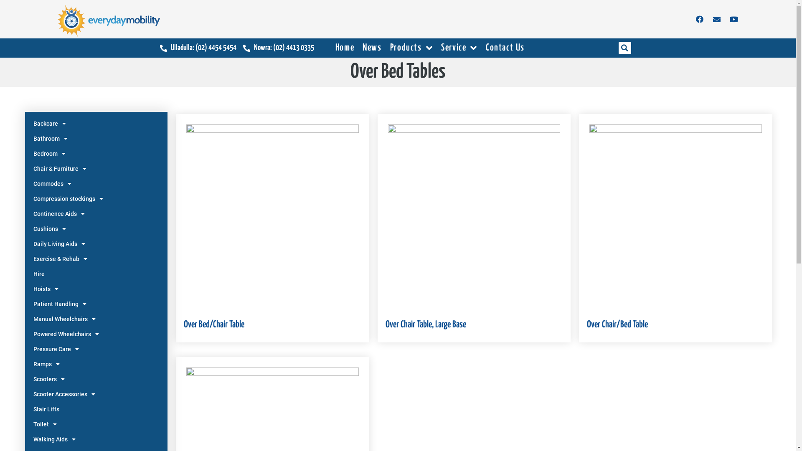 The width and height of the screenshot is (802, 451). What do you see at coordinates (96, 274) in the screenshot?
I see `Hire` at bounding box center [96, 274].